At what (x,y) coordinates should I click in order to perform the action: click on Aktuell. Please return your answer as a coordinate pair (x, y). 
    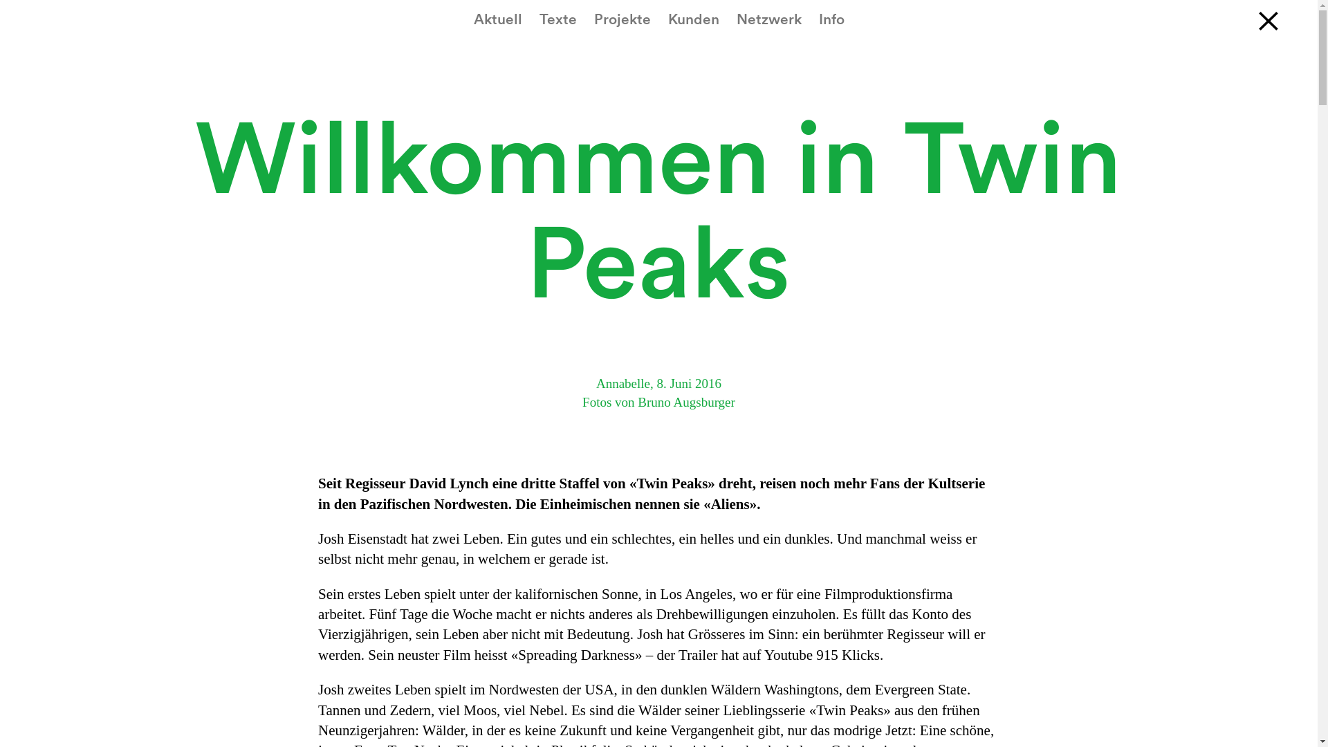
    Looking at the image, I should click on (497, 19).